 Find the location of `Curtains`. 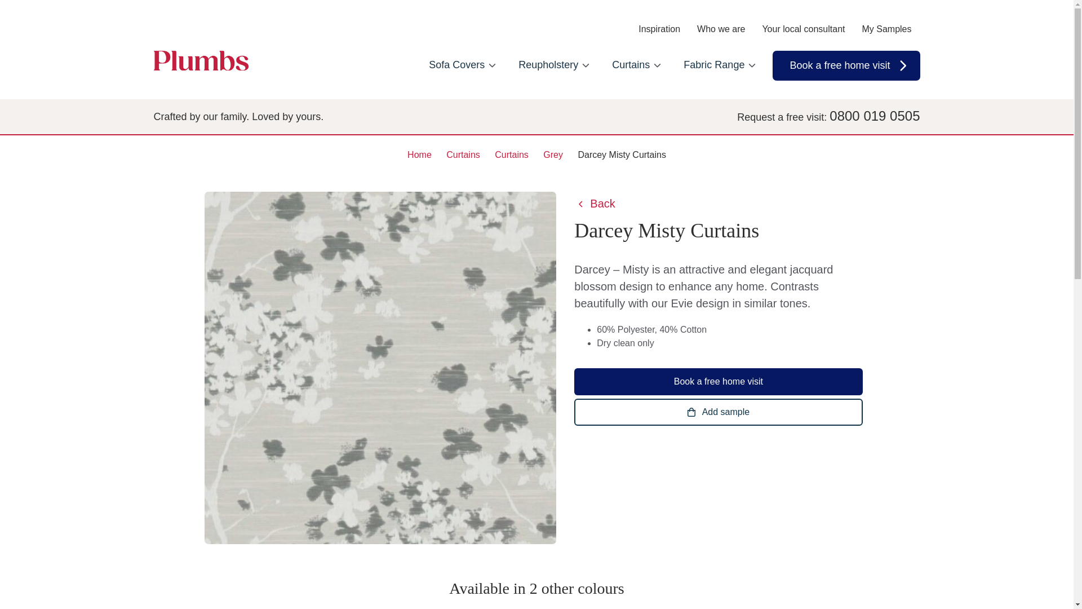

Curtains is located at coordinates (637, 65).